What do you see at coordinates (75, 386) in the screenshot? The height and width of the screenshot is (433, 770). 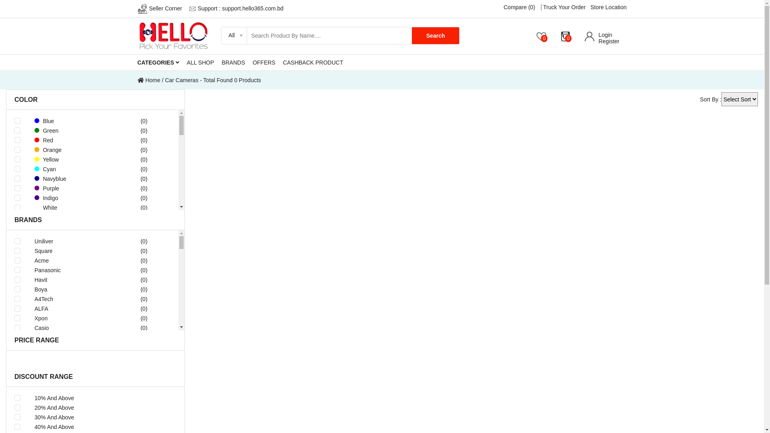 I see `Olympic` at bounding box center [75, 386].